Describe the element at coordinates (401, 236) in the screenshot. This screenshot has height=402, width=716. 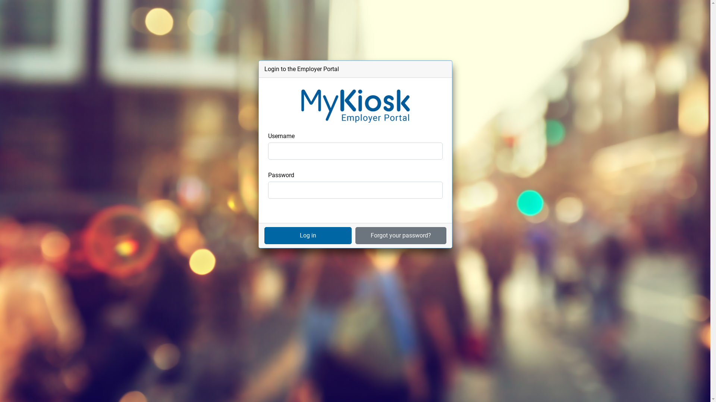
I see `Forgot your password?` at that location.